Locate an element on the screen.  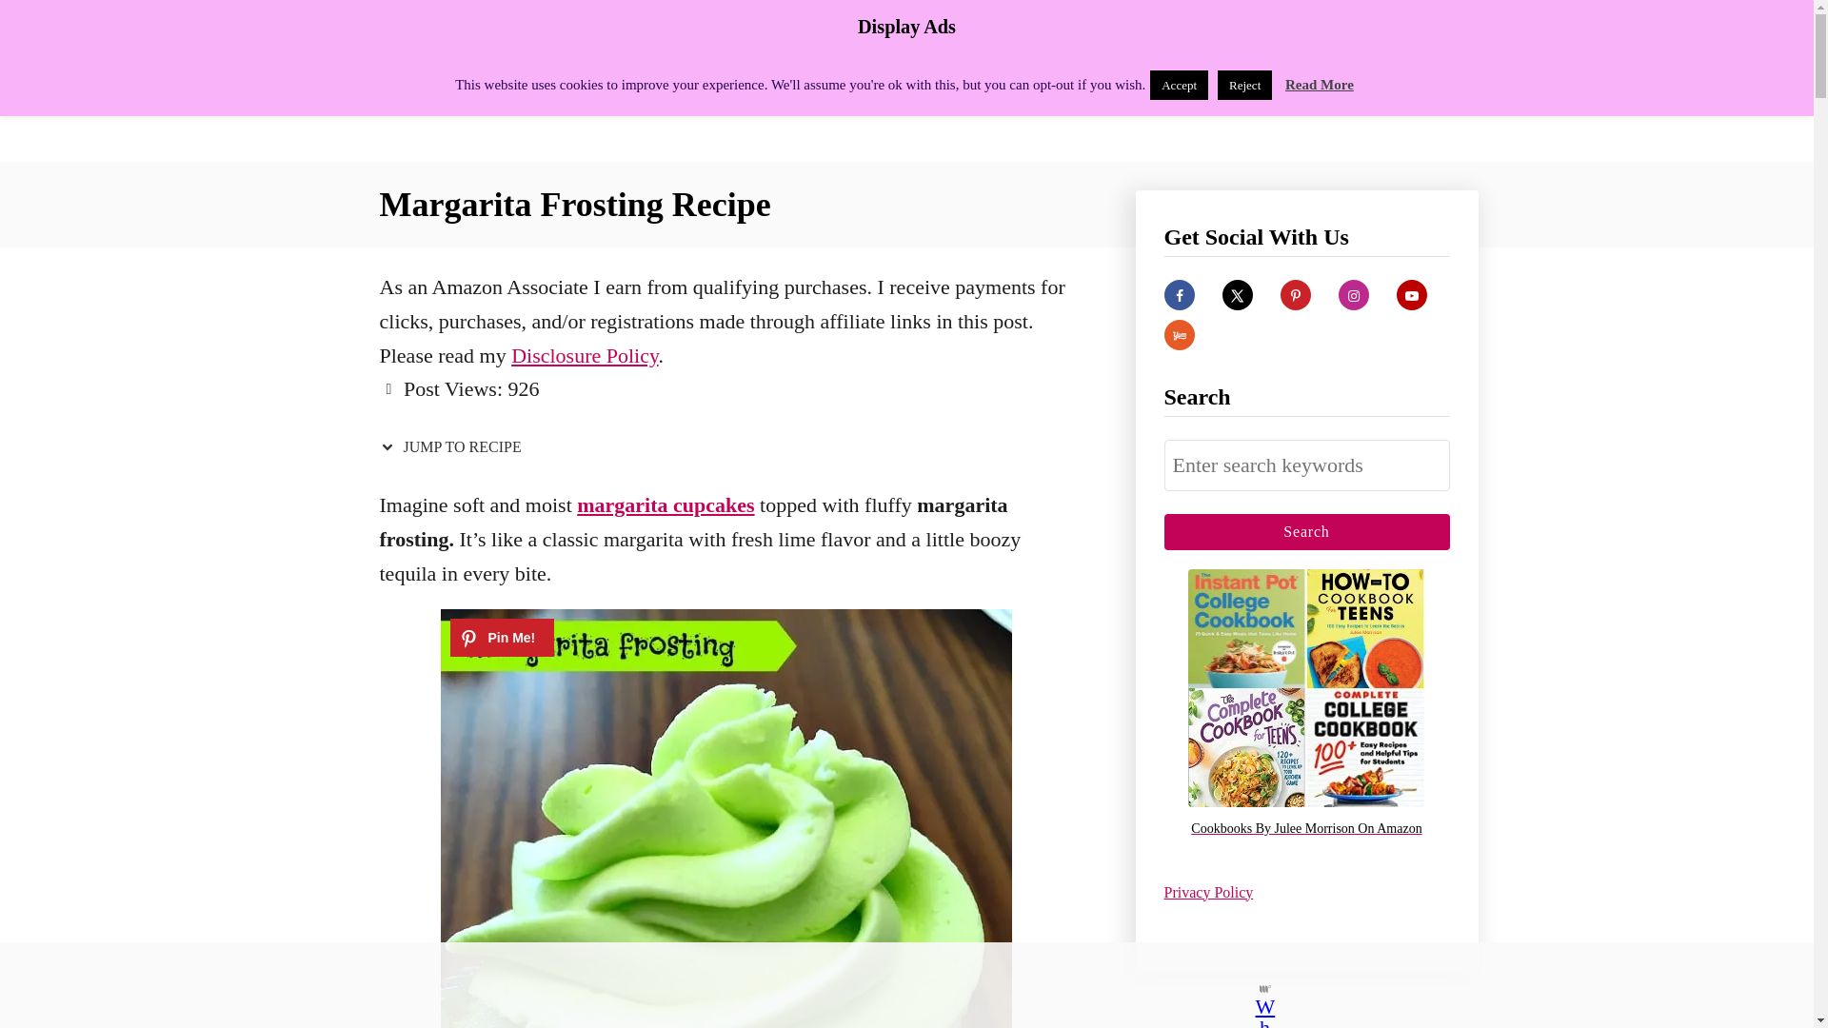
Follow on X is located at coordinates (1238, 295).